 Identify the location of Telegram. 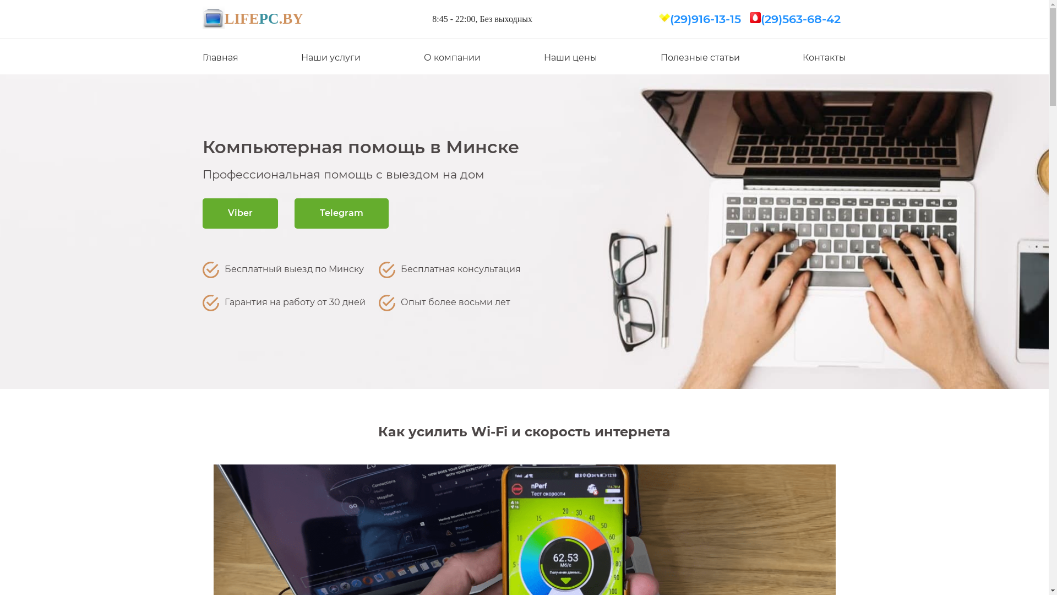
(341, 214).